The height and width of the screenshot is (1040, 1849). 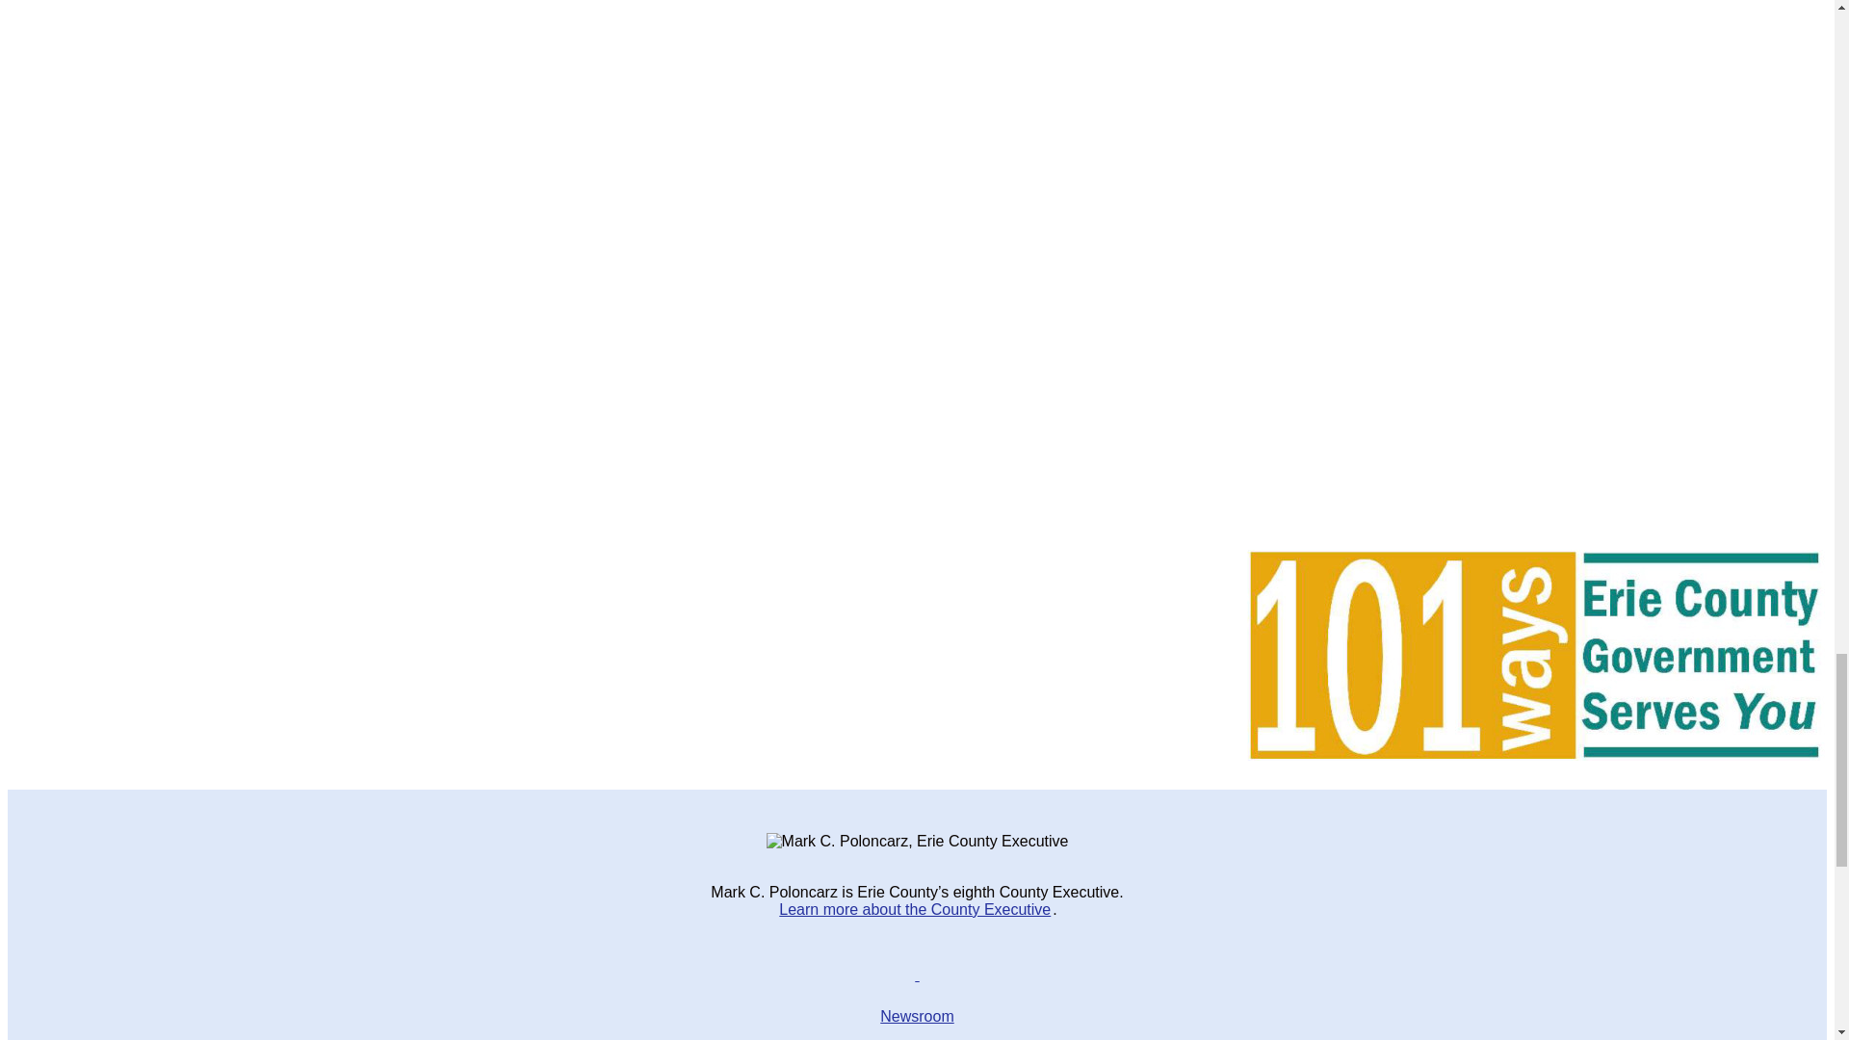 What do you see at coordinates (917, 1016) in the screenshot?
I see `Newsroom` at bounding box center [917, 1016].